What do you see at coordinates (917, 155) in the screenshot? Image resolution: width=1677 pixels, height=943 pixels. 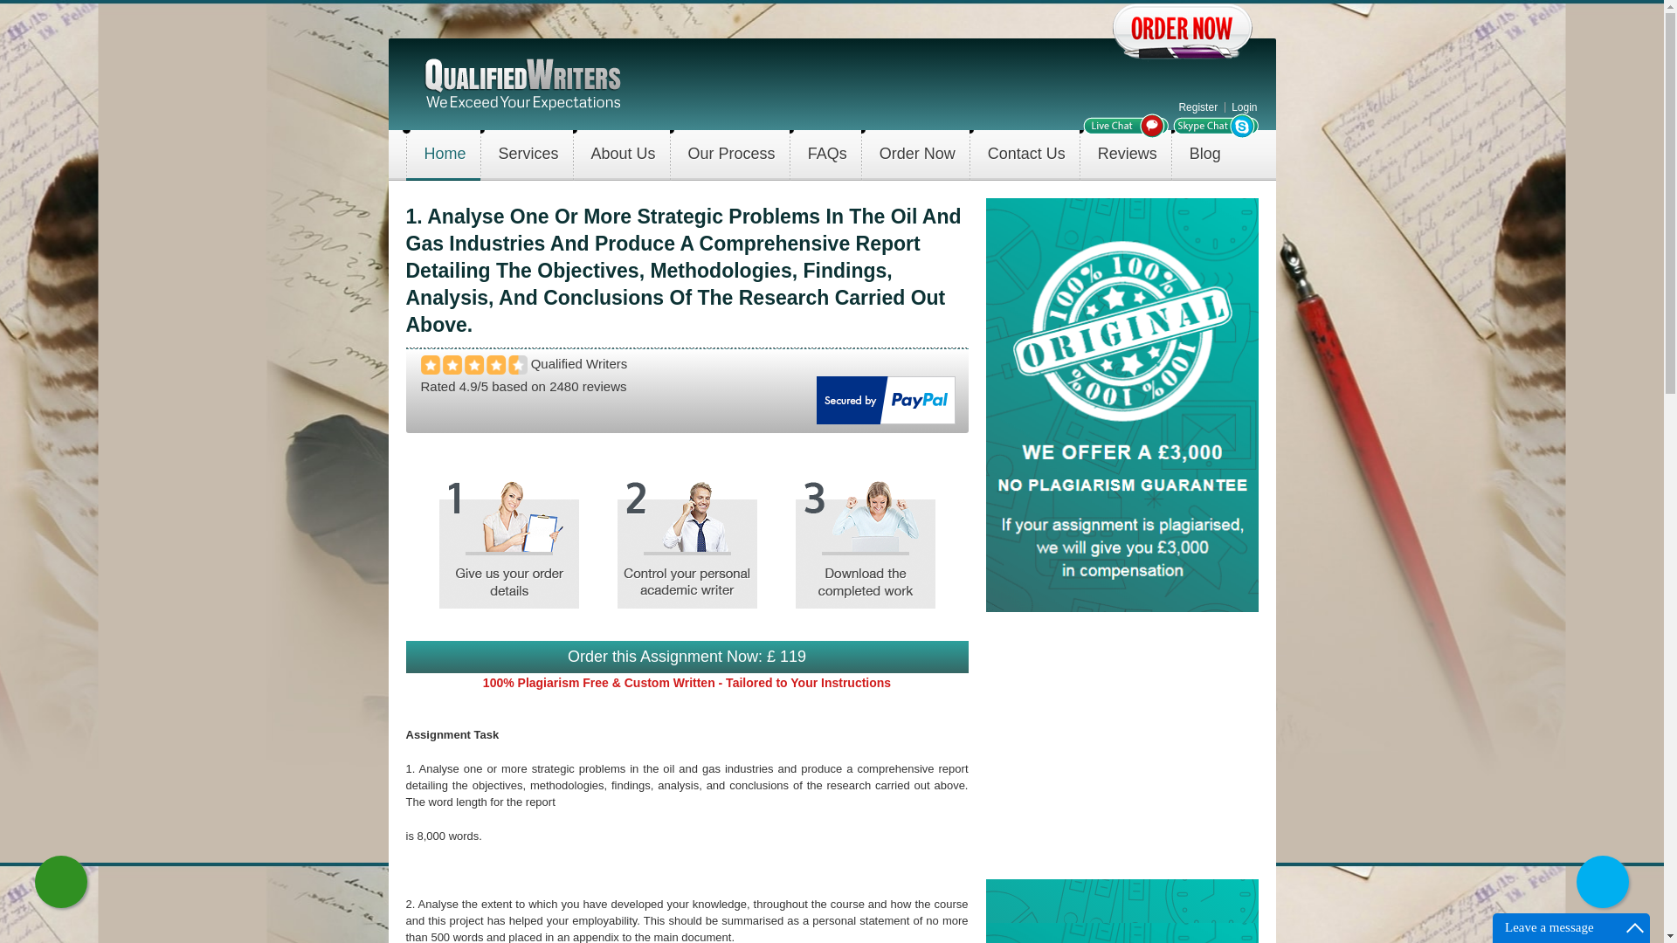 I see `Order Now` at bounding box center [917, 155].